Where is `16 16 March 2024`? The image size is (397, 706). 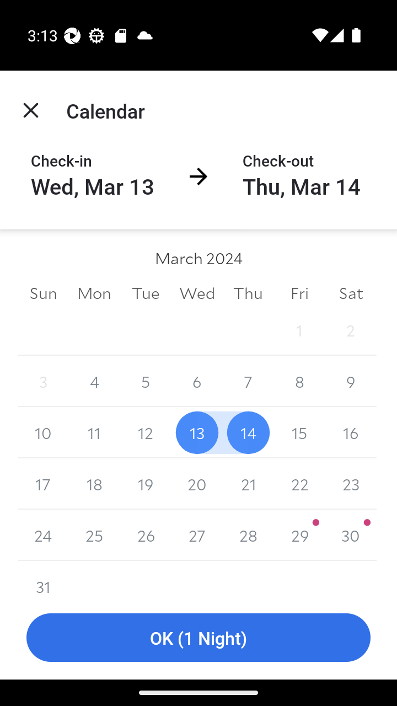 16 16 March 2024 is located at coordinates (351, 432).